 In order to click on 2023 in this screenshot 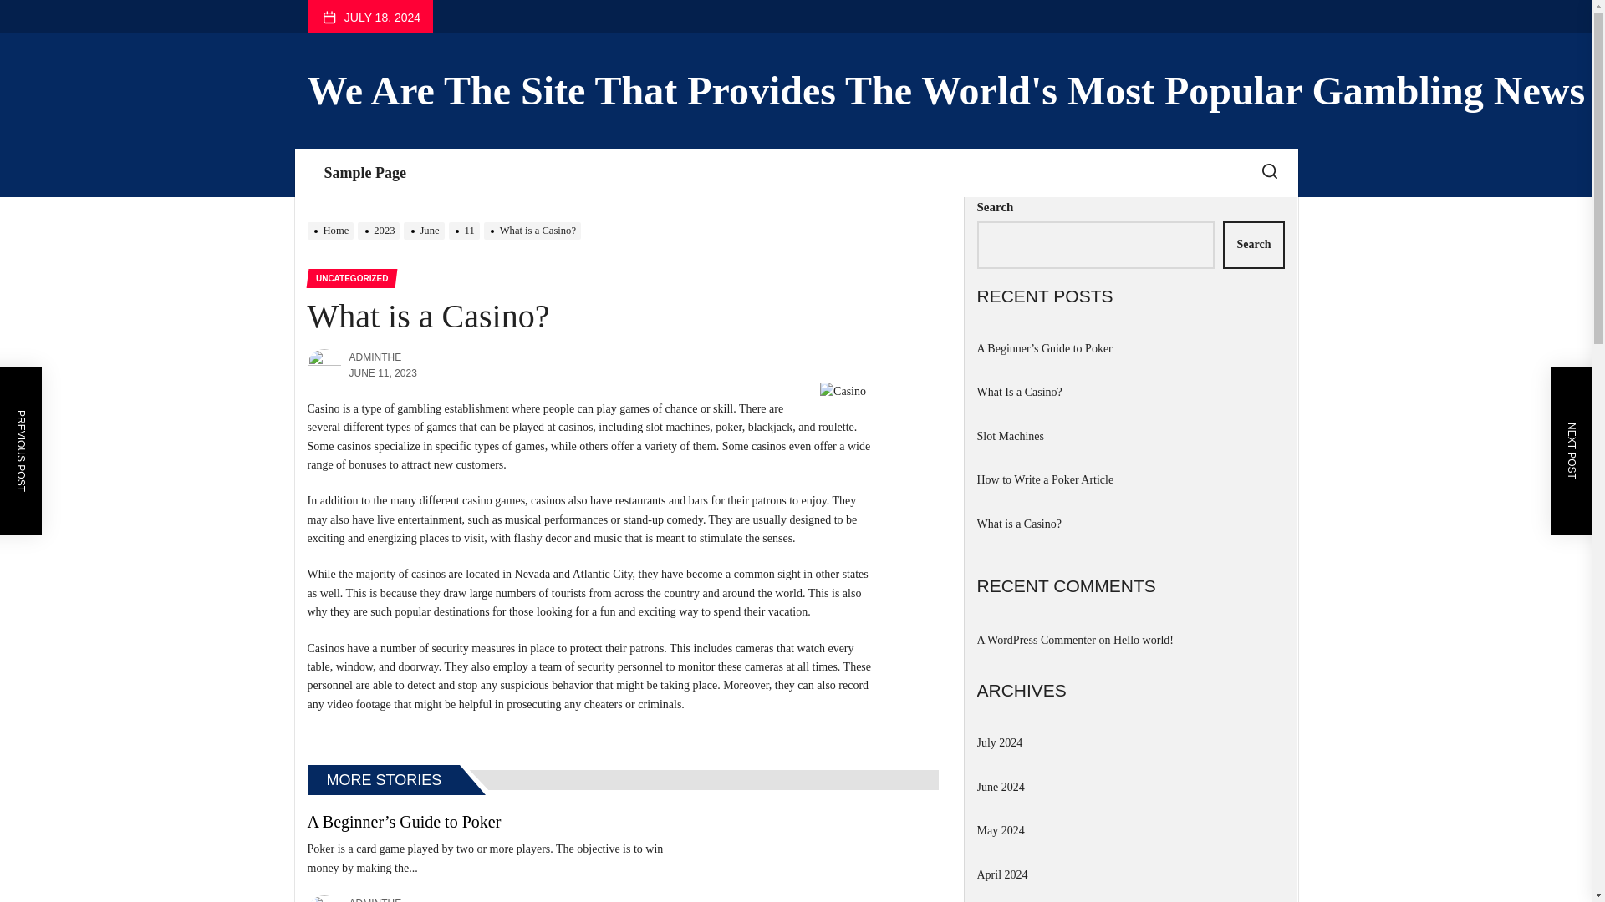, I will do `click(381, 230)`.